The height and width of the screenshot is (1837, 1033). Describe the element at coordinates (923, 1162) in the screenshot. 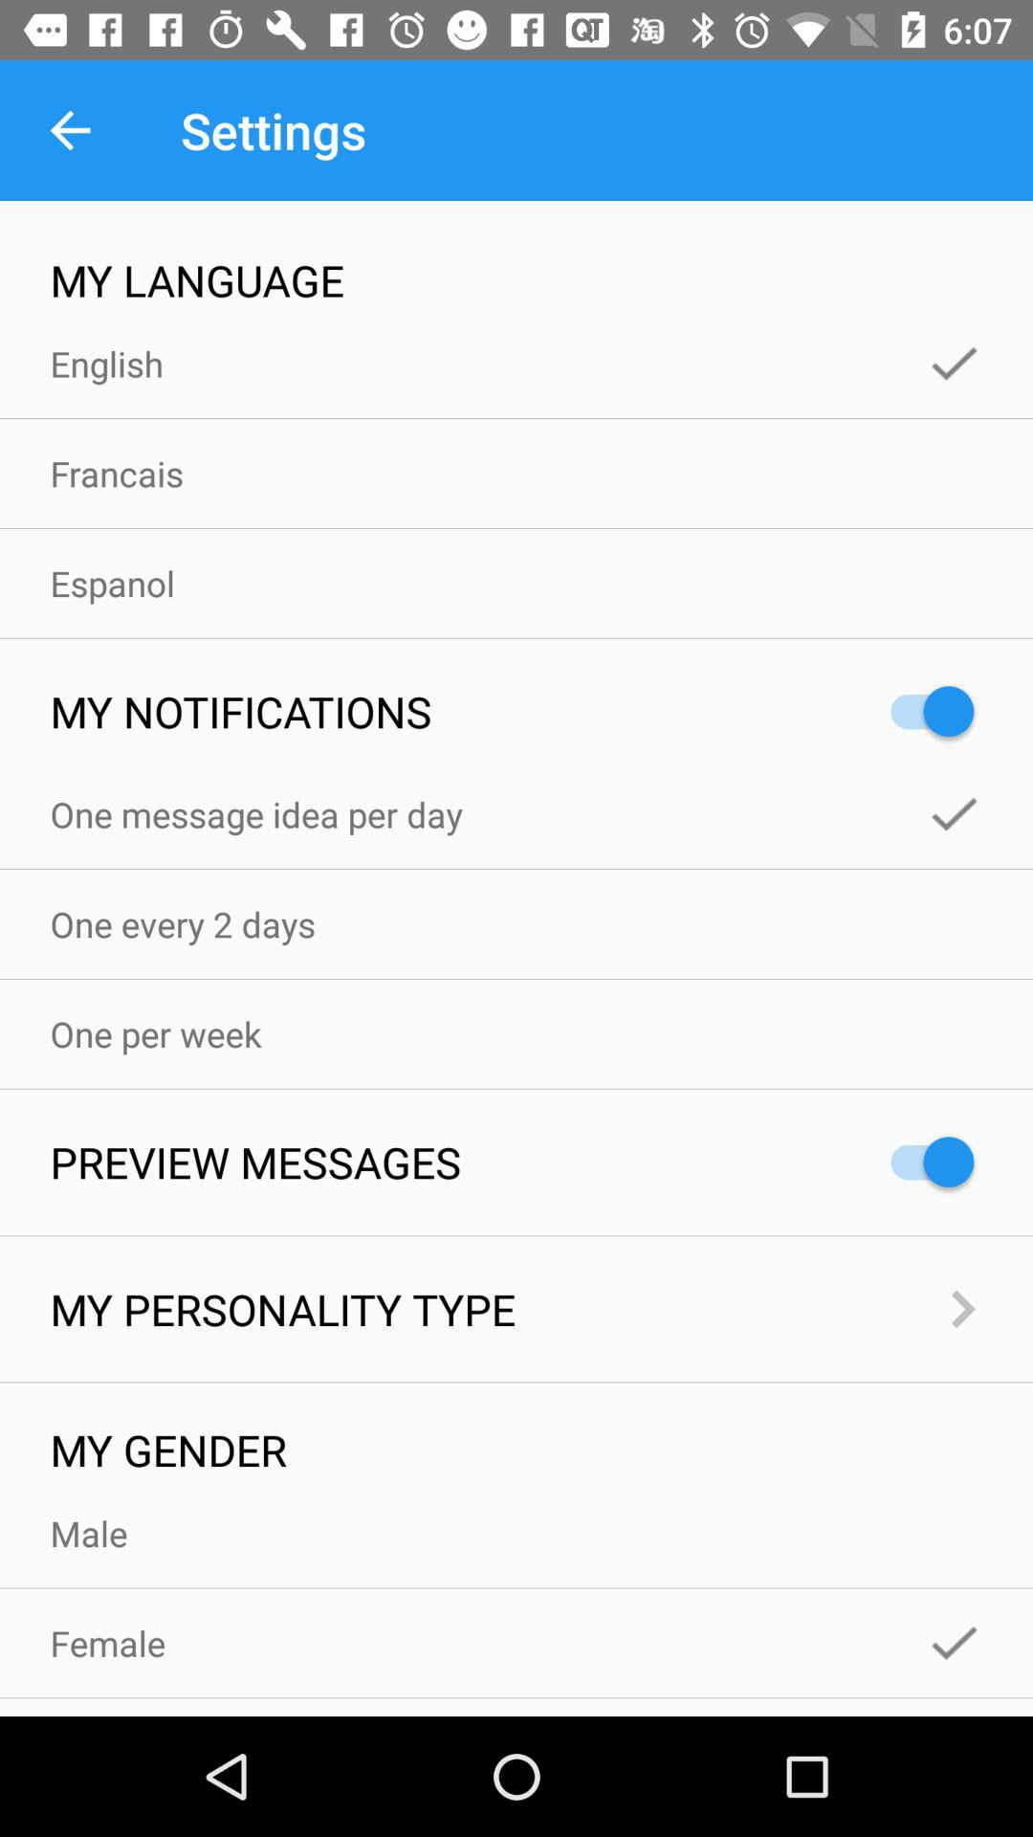

I see `tap the item to the right of the preview messages icon` at that location.